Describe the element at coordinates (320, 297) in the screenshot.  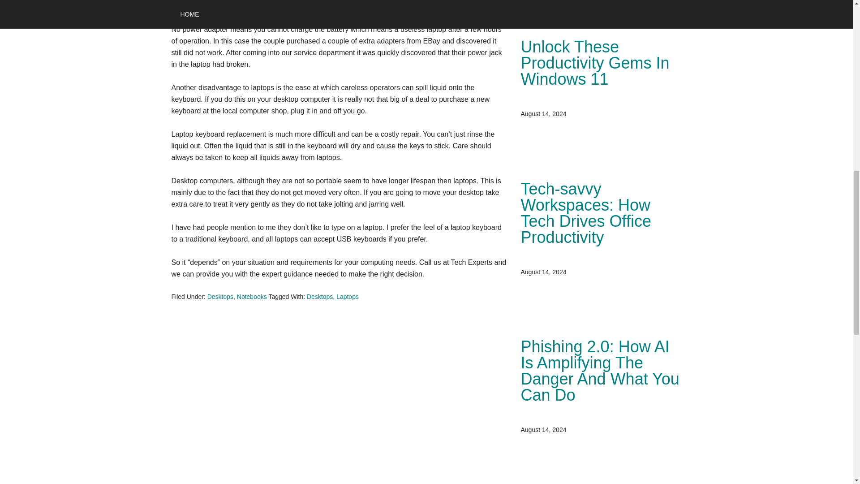
I see `Desktops` at that location.